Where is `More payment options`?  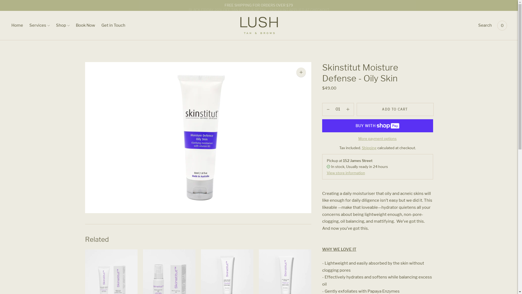 More payment options is located at coordinates (377, 139).